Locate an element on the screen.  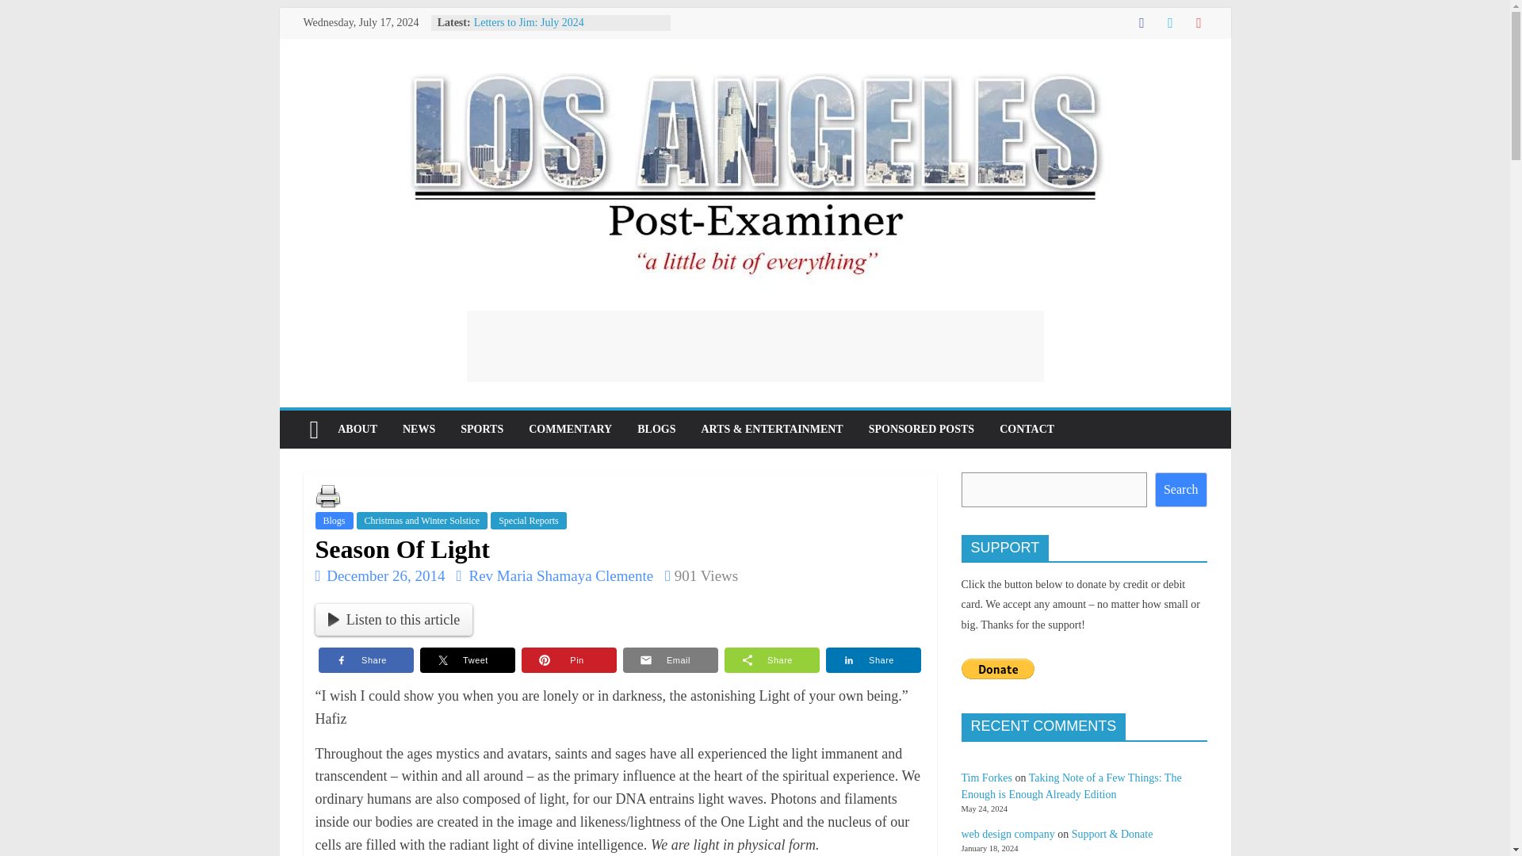
CONTACT is located at coordinates (1026, 430).